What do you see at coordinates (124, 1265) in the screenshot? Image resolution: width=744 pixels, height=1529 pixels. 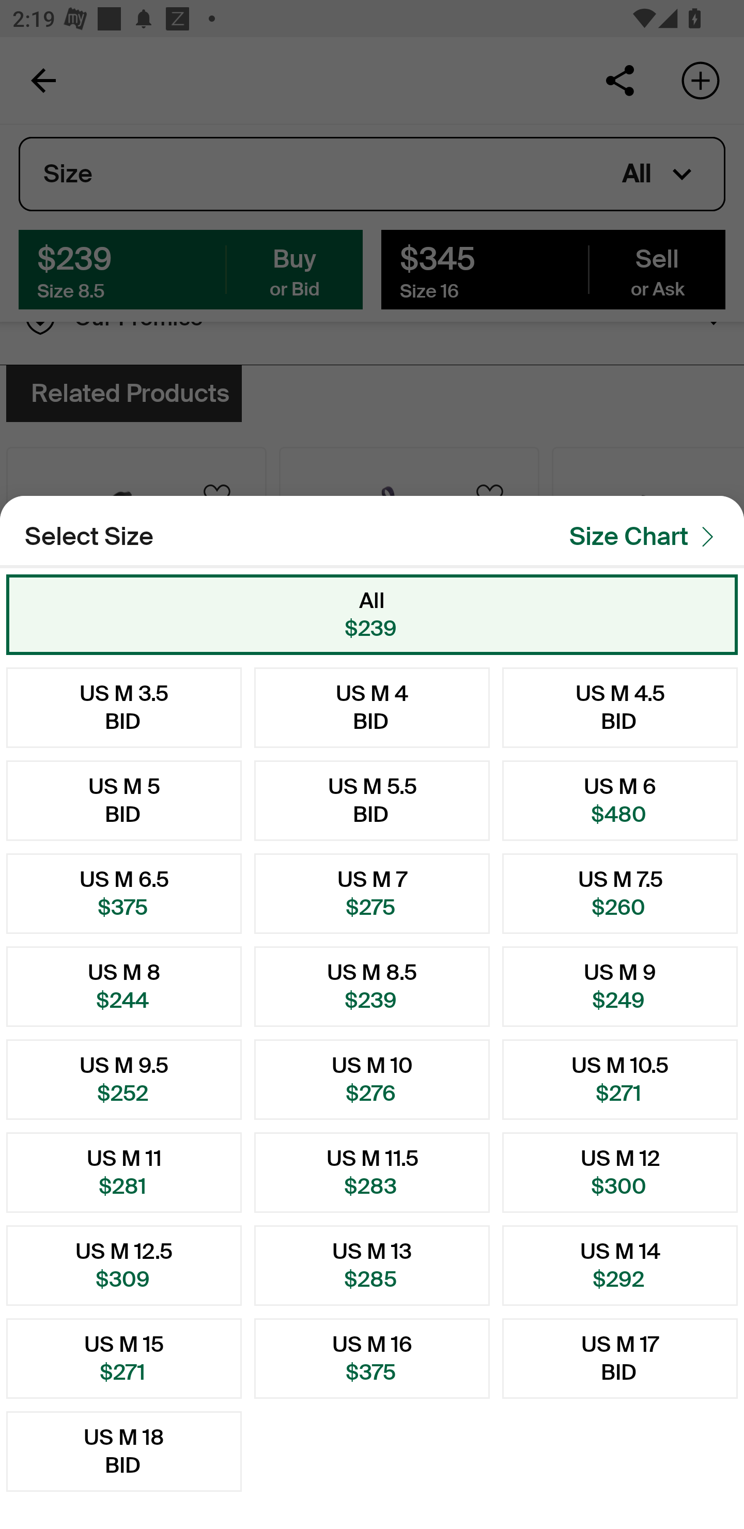 I see `US M 12.5 $309` at bounding box center [124, 1265].